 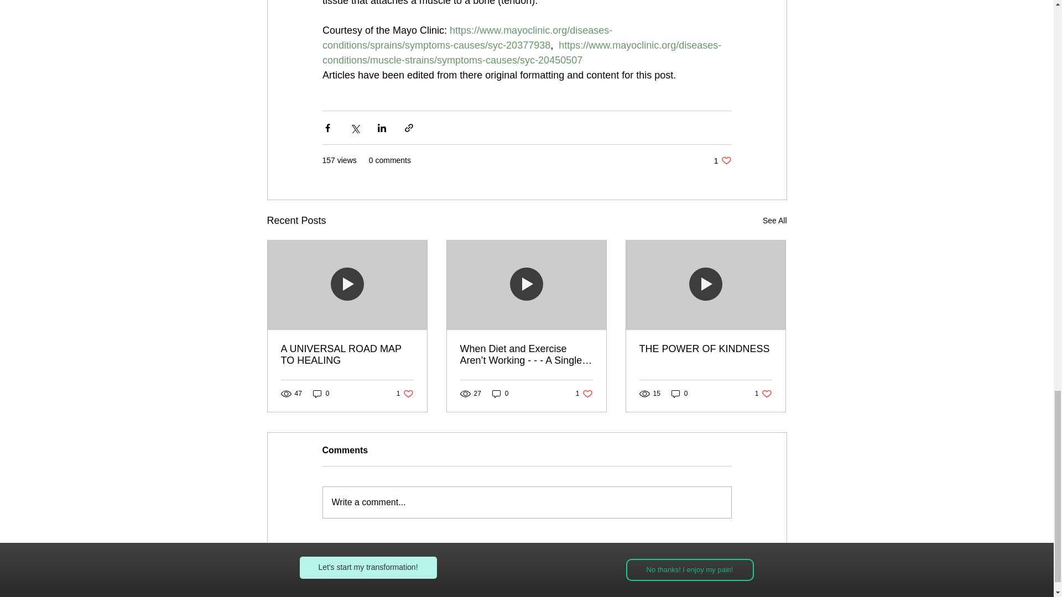 I want to click on THE POWER OF KINDNESS, so click(x=584, y=394).